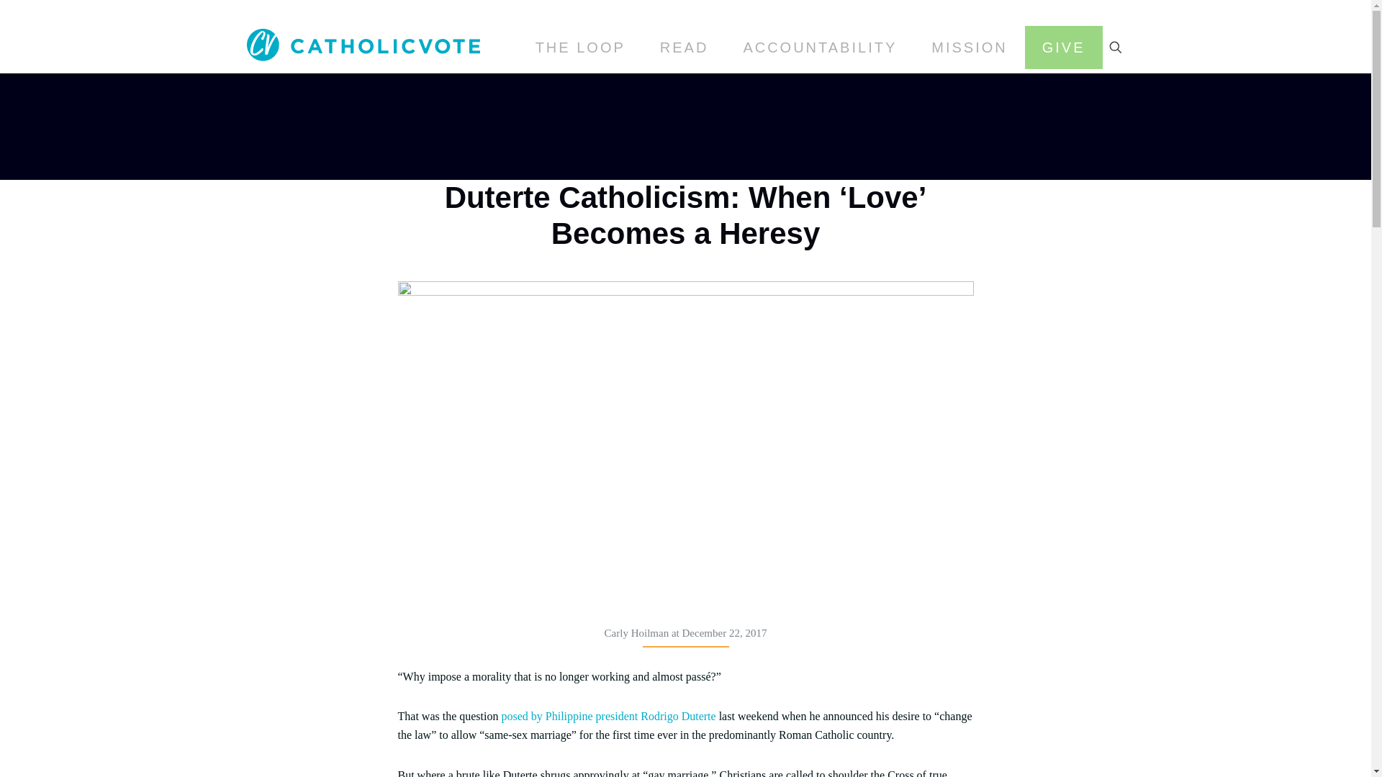 This screenshot has width=1382, height=777. I want to click on CatholicVote org, so click(363, 43).